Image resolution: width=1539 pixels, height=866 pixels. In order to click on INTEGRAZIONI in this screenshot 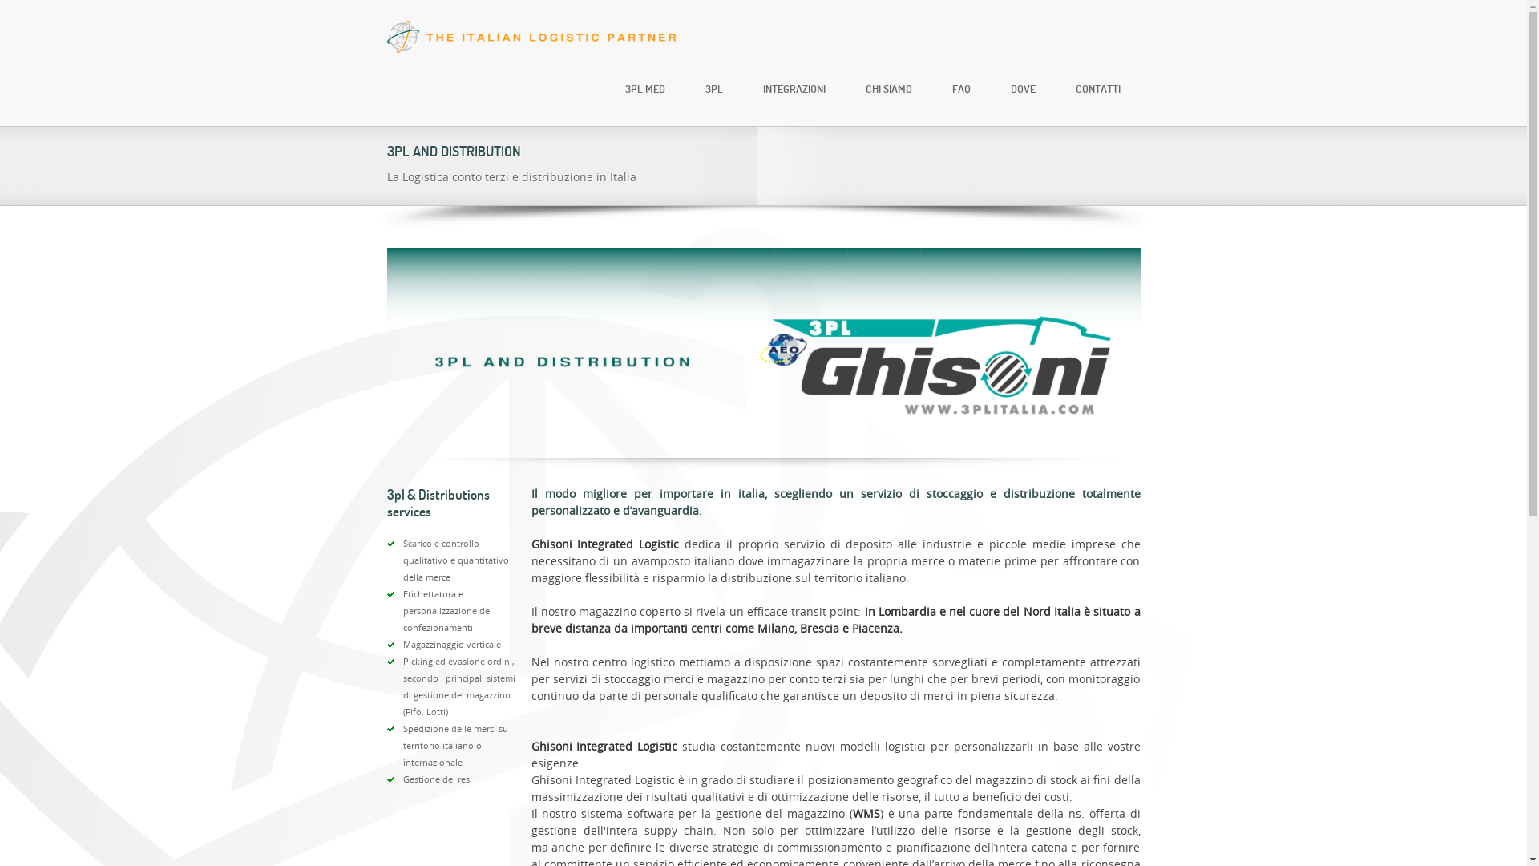, I will do `click(794, 88)`.